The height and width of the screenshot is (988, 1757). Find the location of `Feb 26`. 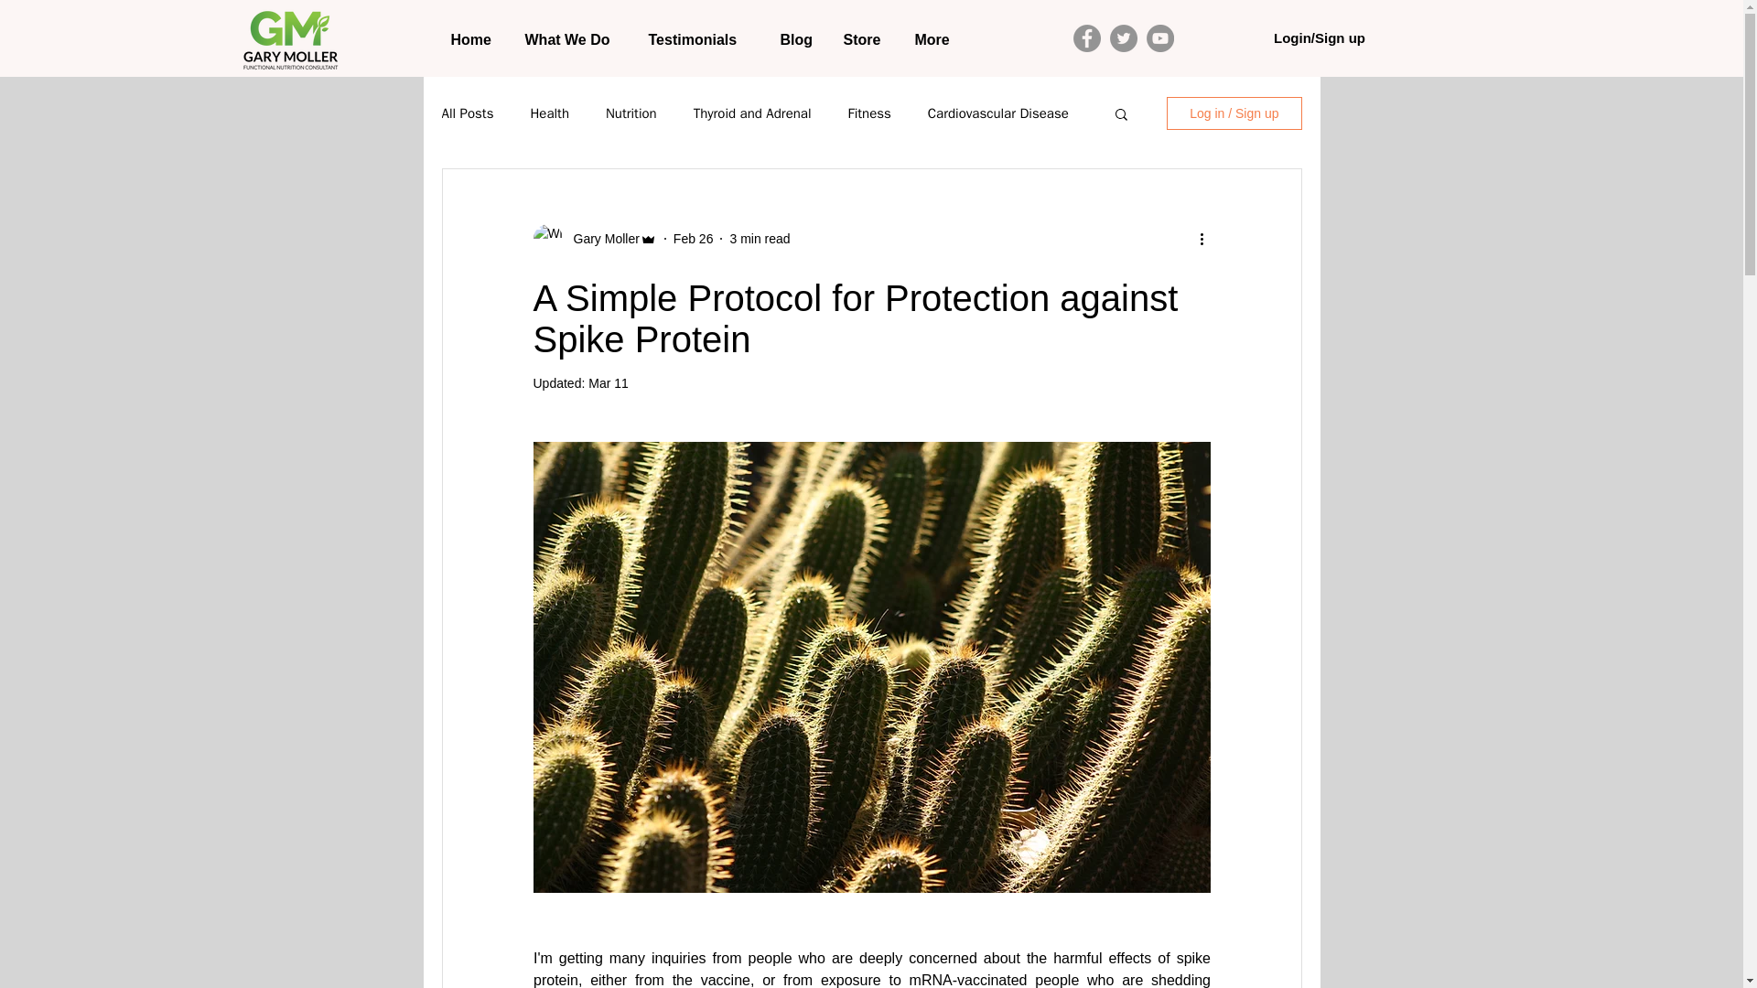

Feb 26 is located at coordinates (693, 237).